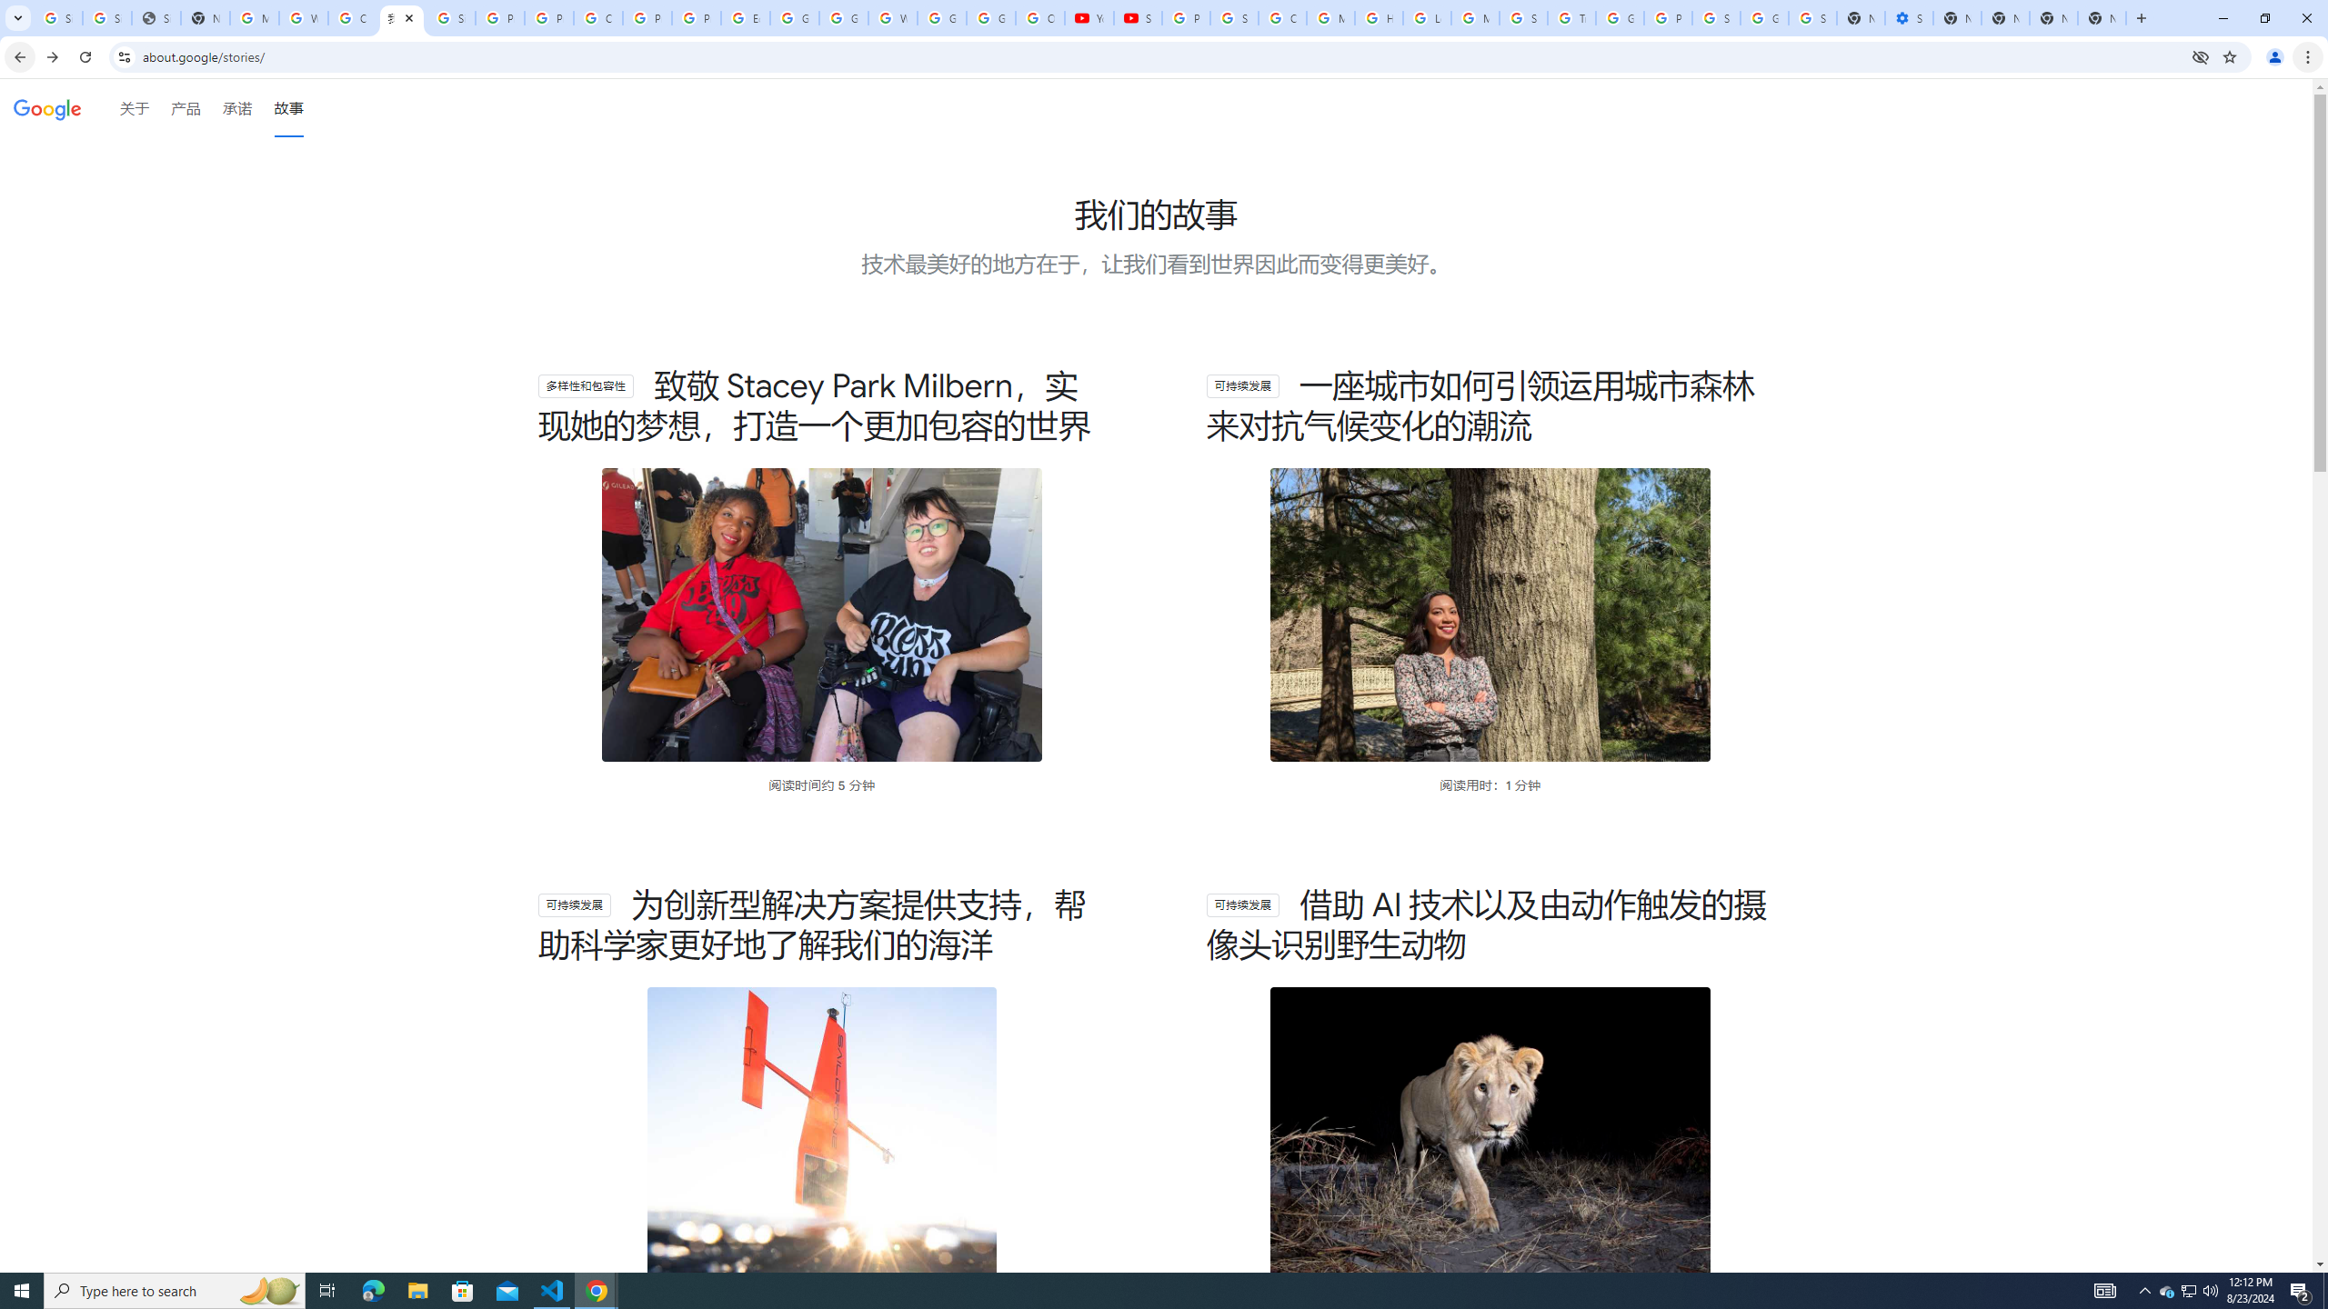 The image size is (2328, 1309). I want to click on Settings - Performance, so click(1909, 18).